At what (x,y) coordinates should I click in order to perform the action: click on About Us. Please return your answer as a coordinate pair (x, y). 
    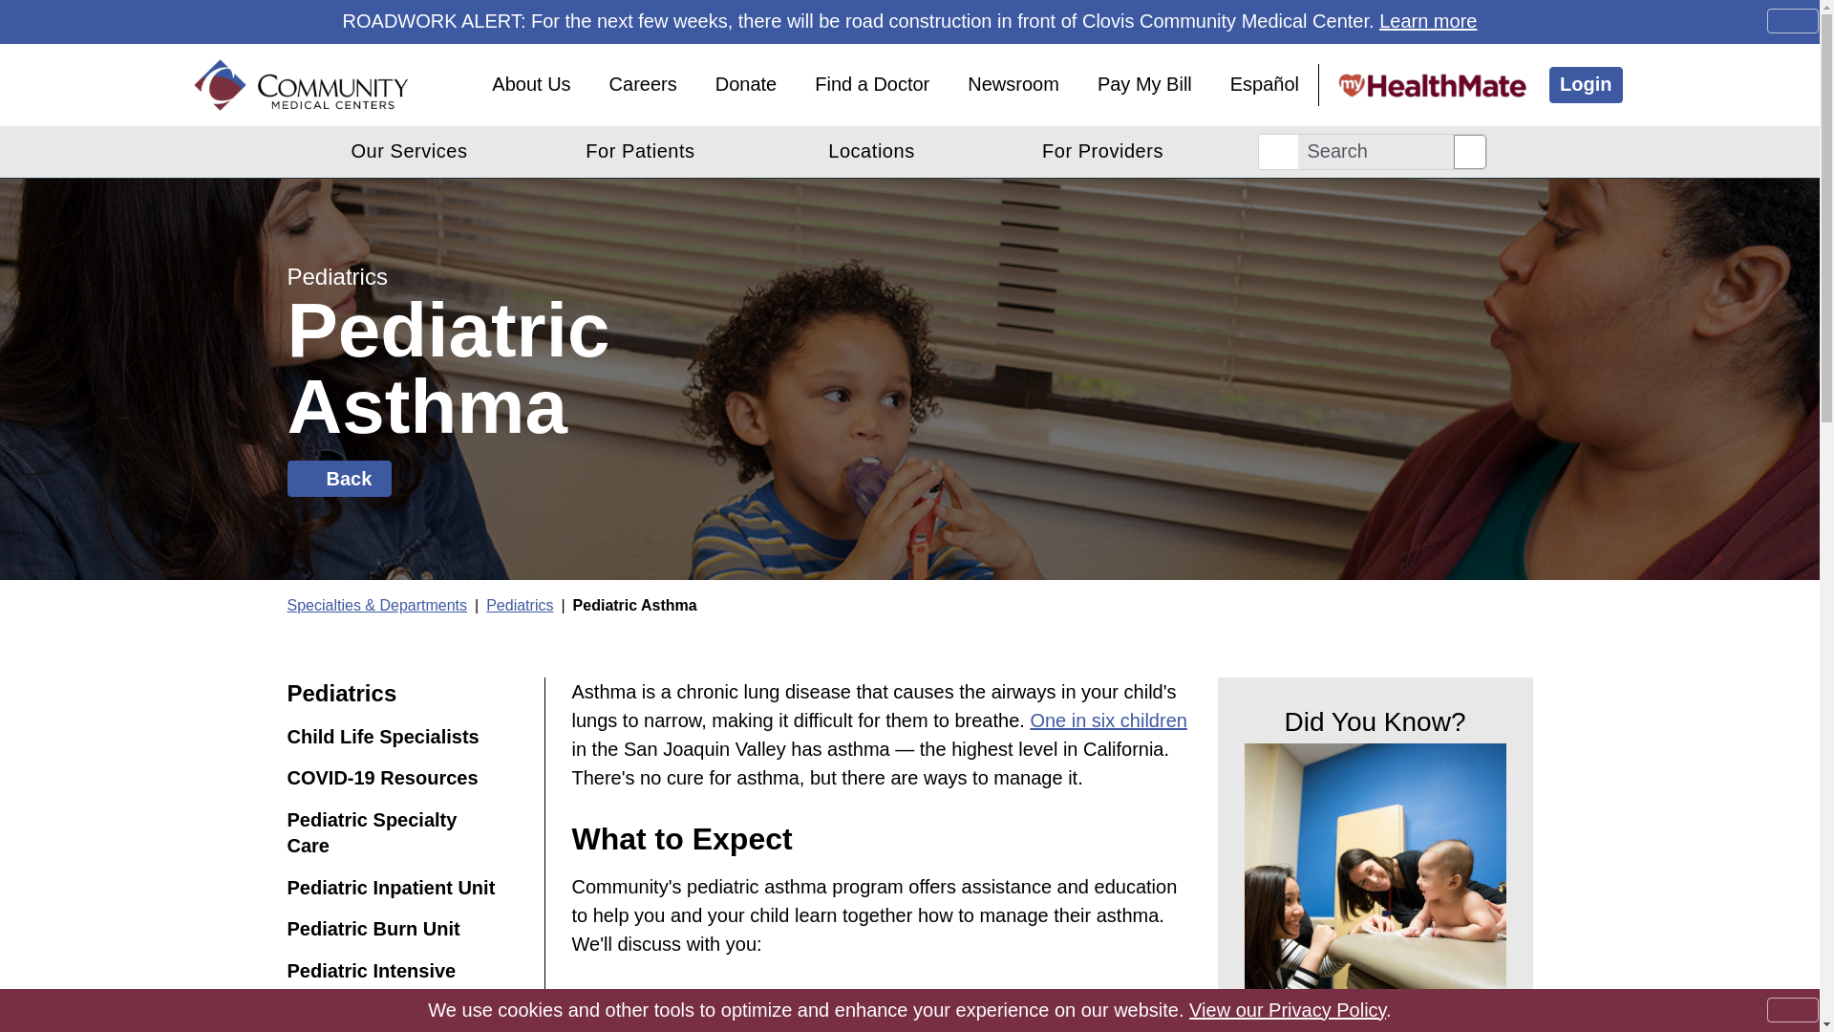
    Looking at the image, I should click on (531, 84).